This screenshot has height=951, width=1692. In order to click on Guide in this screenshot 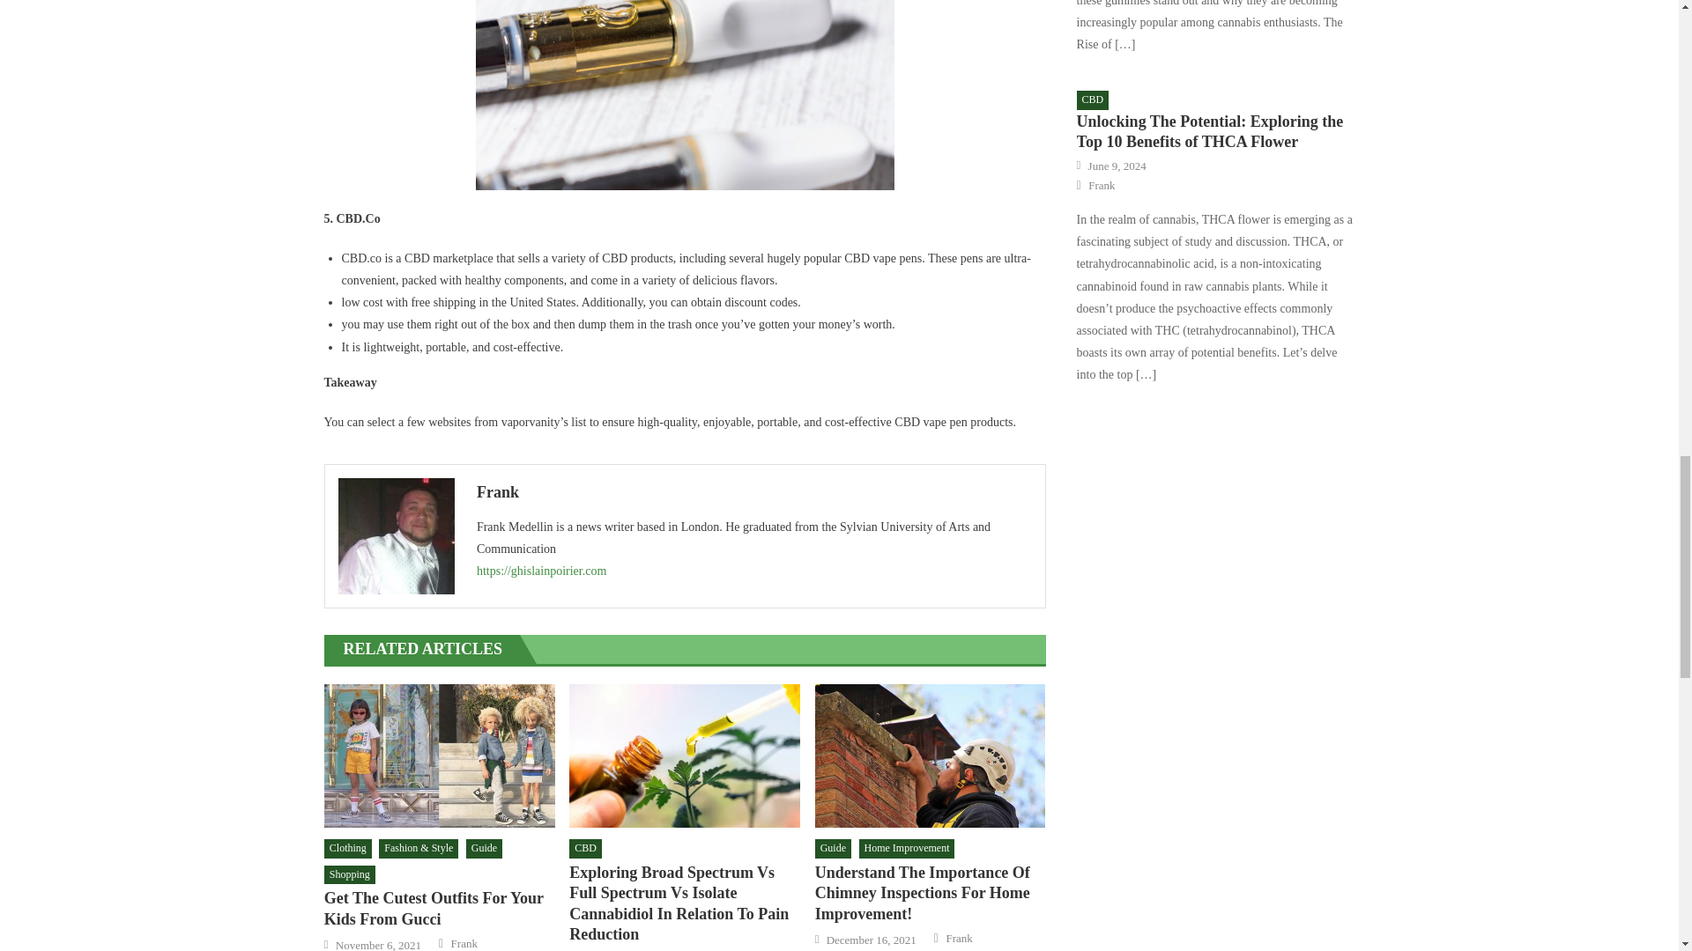, I will do `click(485, 849)`.